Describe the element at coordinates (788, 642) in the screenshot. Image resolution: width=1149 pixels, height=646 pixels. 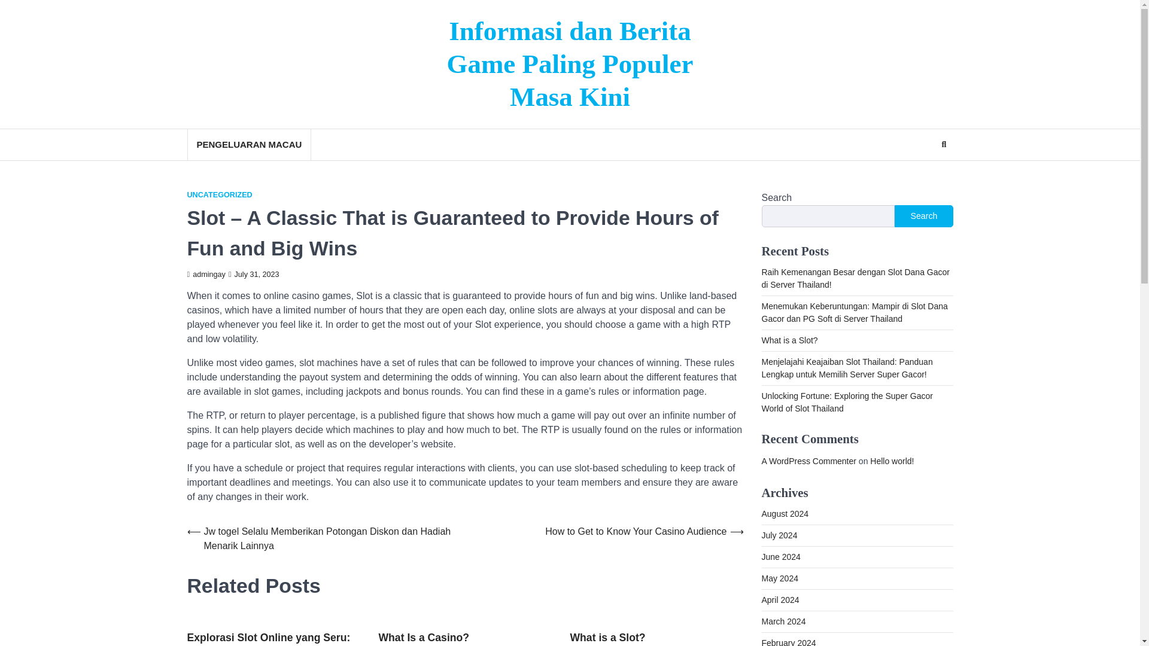
I see `February 2024` at that location.